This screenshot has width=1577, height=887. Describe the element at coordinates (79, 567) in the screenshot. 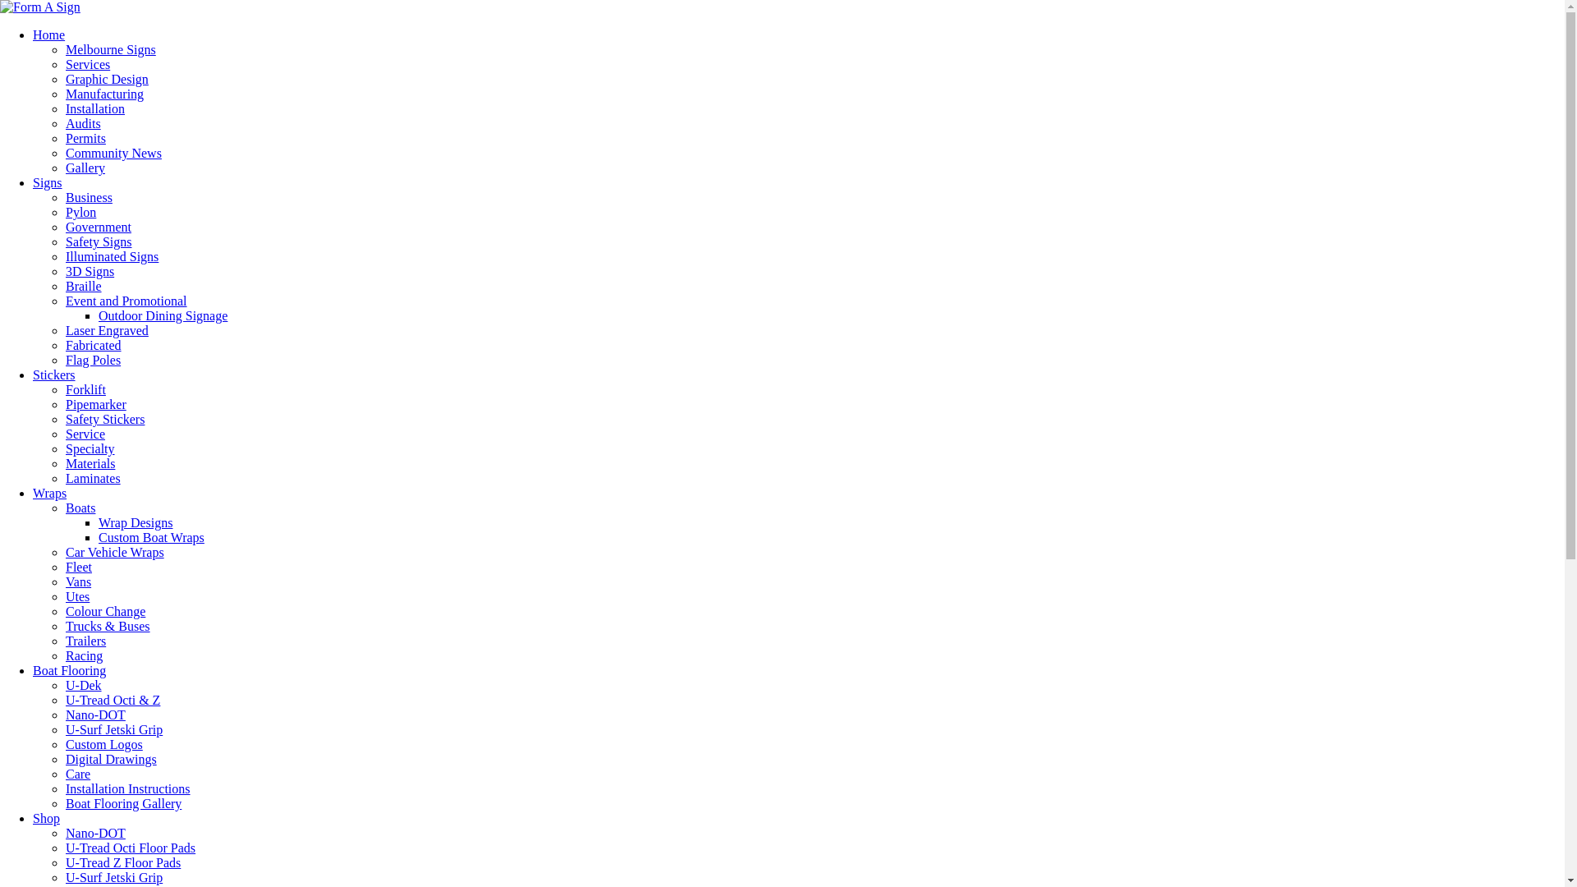

I see `Fleet` at that location.